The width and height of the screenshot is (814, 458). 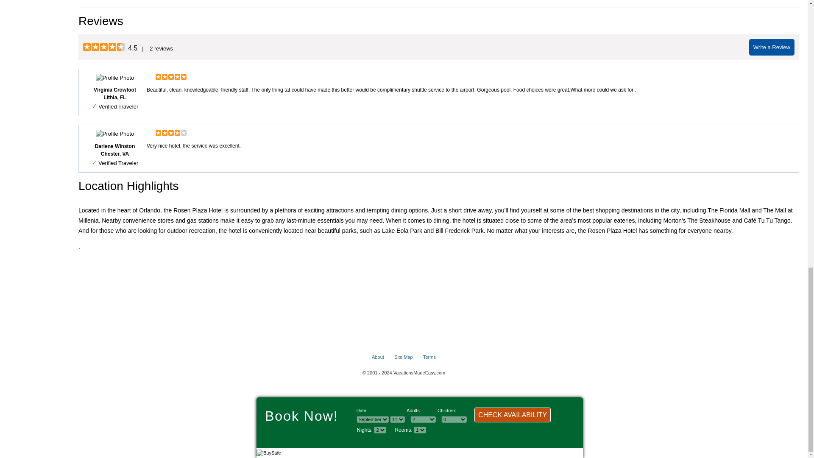 I want to click on Write a Review, so click(x=772, y=47).